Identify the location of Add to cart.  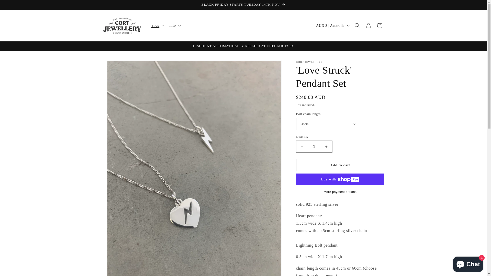
(340, 165).